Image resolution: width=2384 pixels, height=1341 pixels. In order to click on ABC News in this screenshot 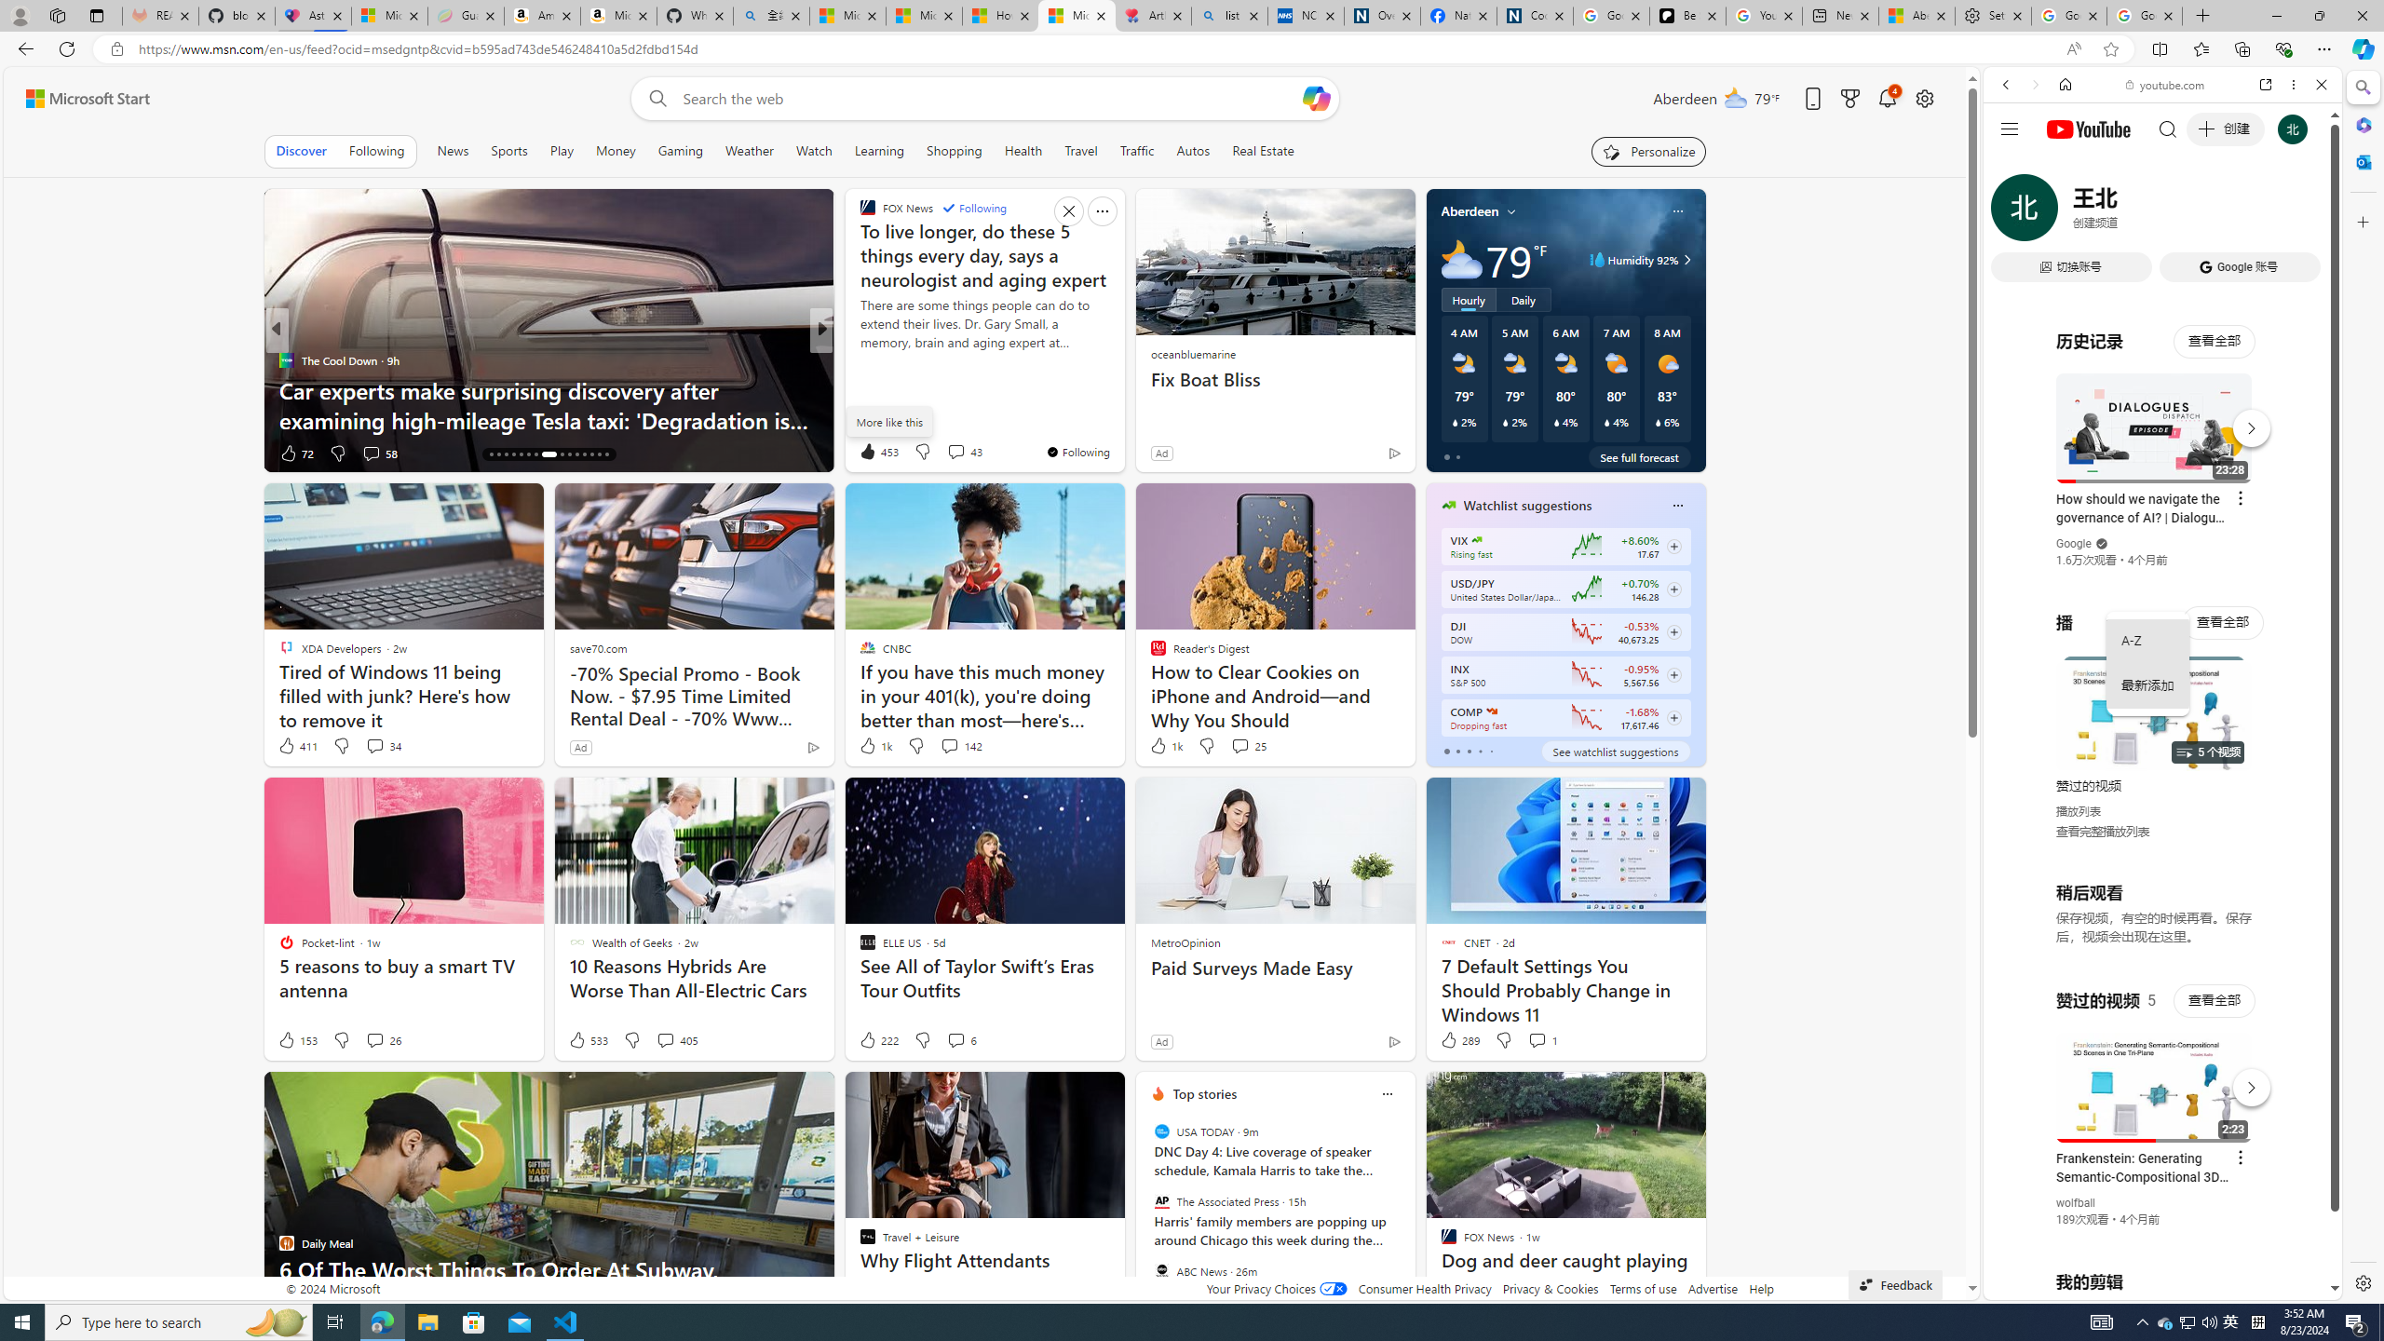, I will do `click(1162, 1270)`.